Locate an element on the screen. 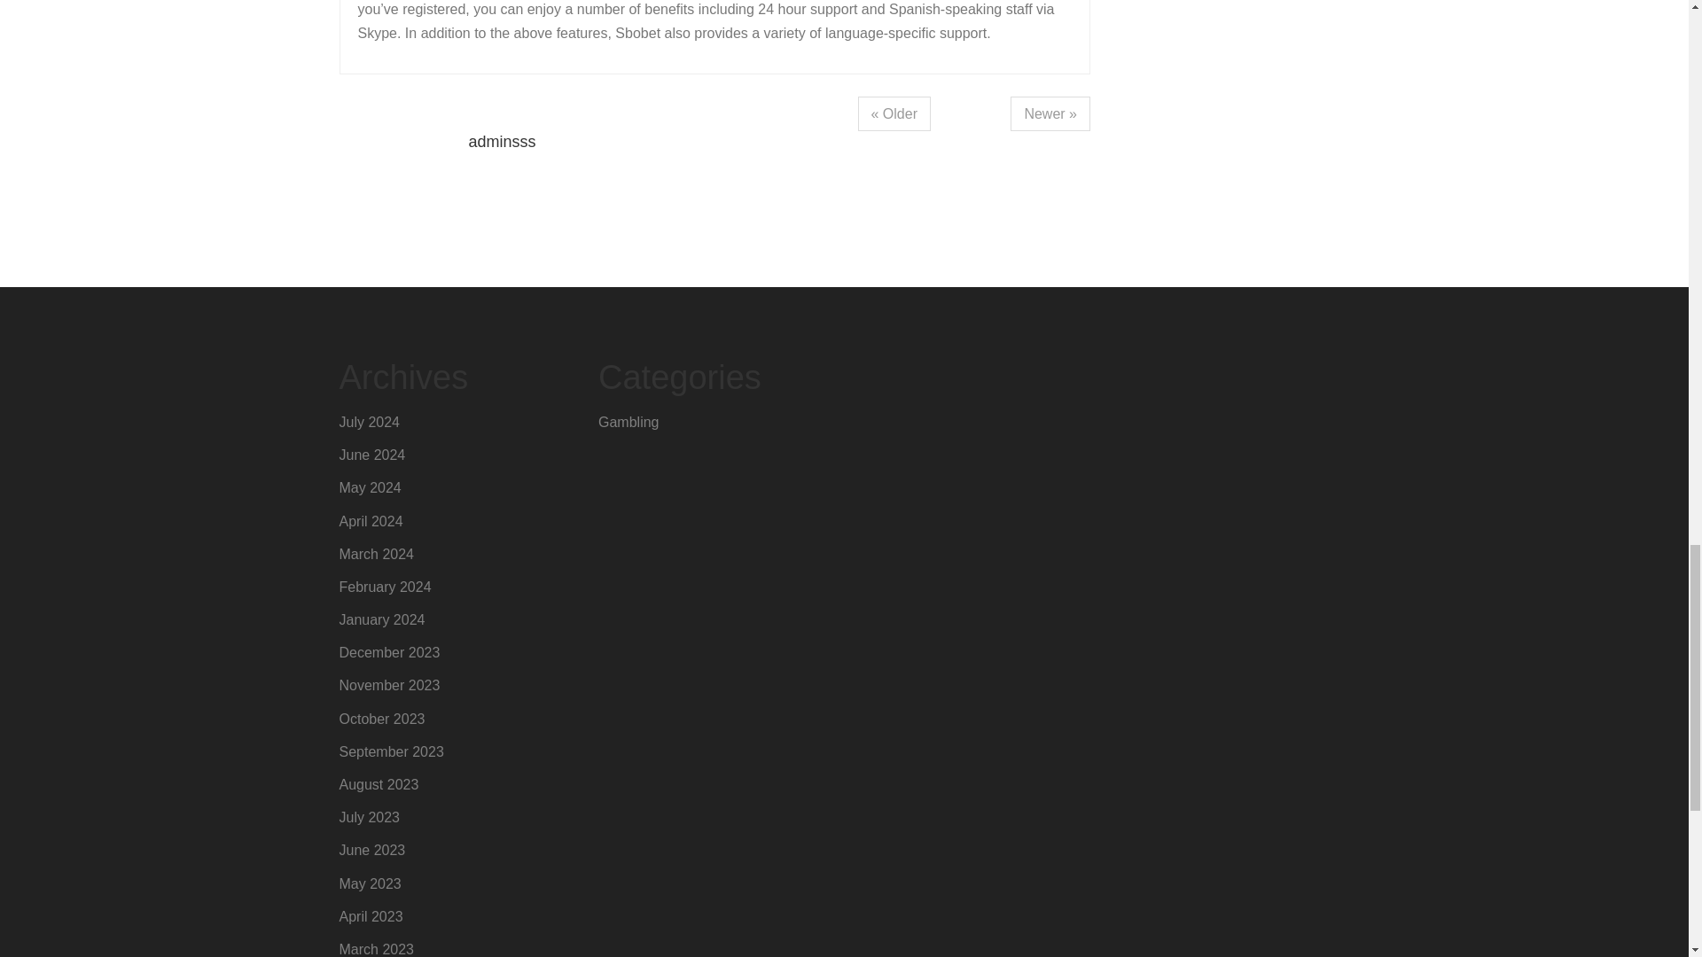 This screenshot has height=957, width=1702. March 2024 is located at coordinates (376, 553).